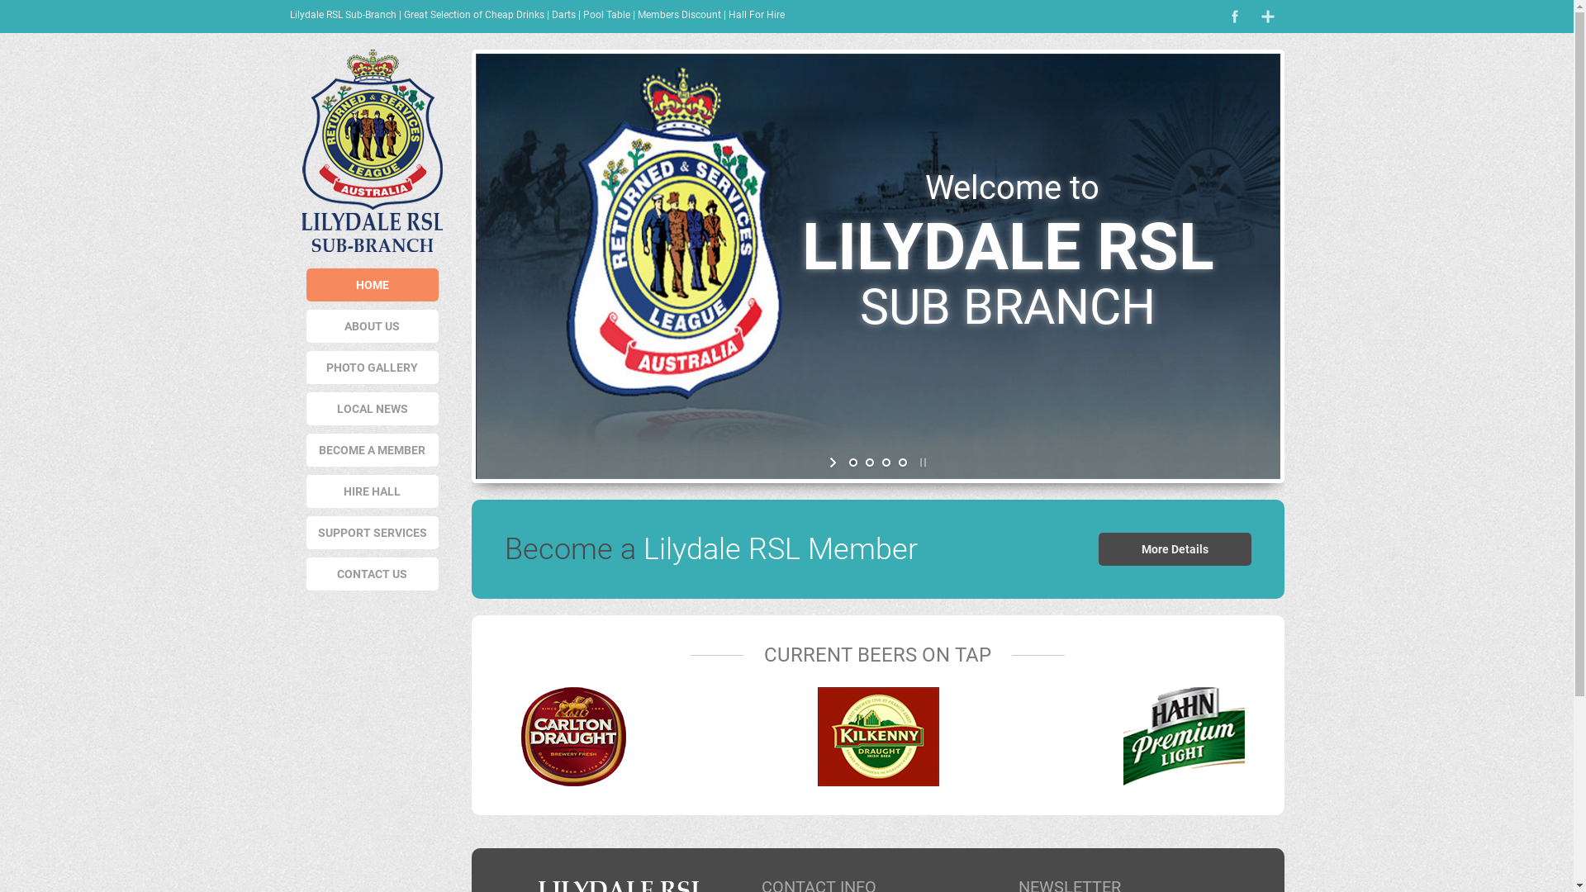  What do you see at coordinates (1267, 17) in the screenshot?
I see `Visit Our Google+ Page` at bounding box center [1267, 17].